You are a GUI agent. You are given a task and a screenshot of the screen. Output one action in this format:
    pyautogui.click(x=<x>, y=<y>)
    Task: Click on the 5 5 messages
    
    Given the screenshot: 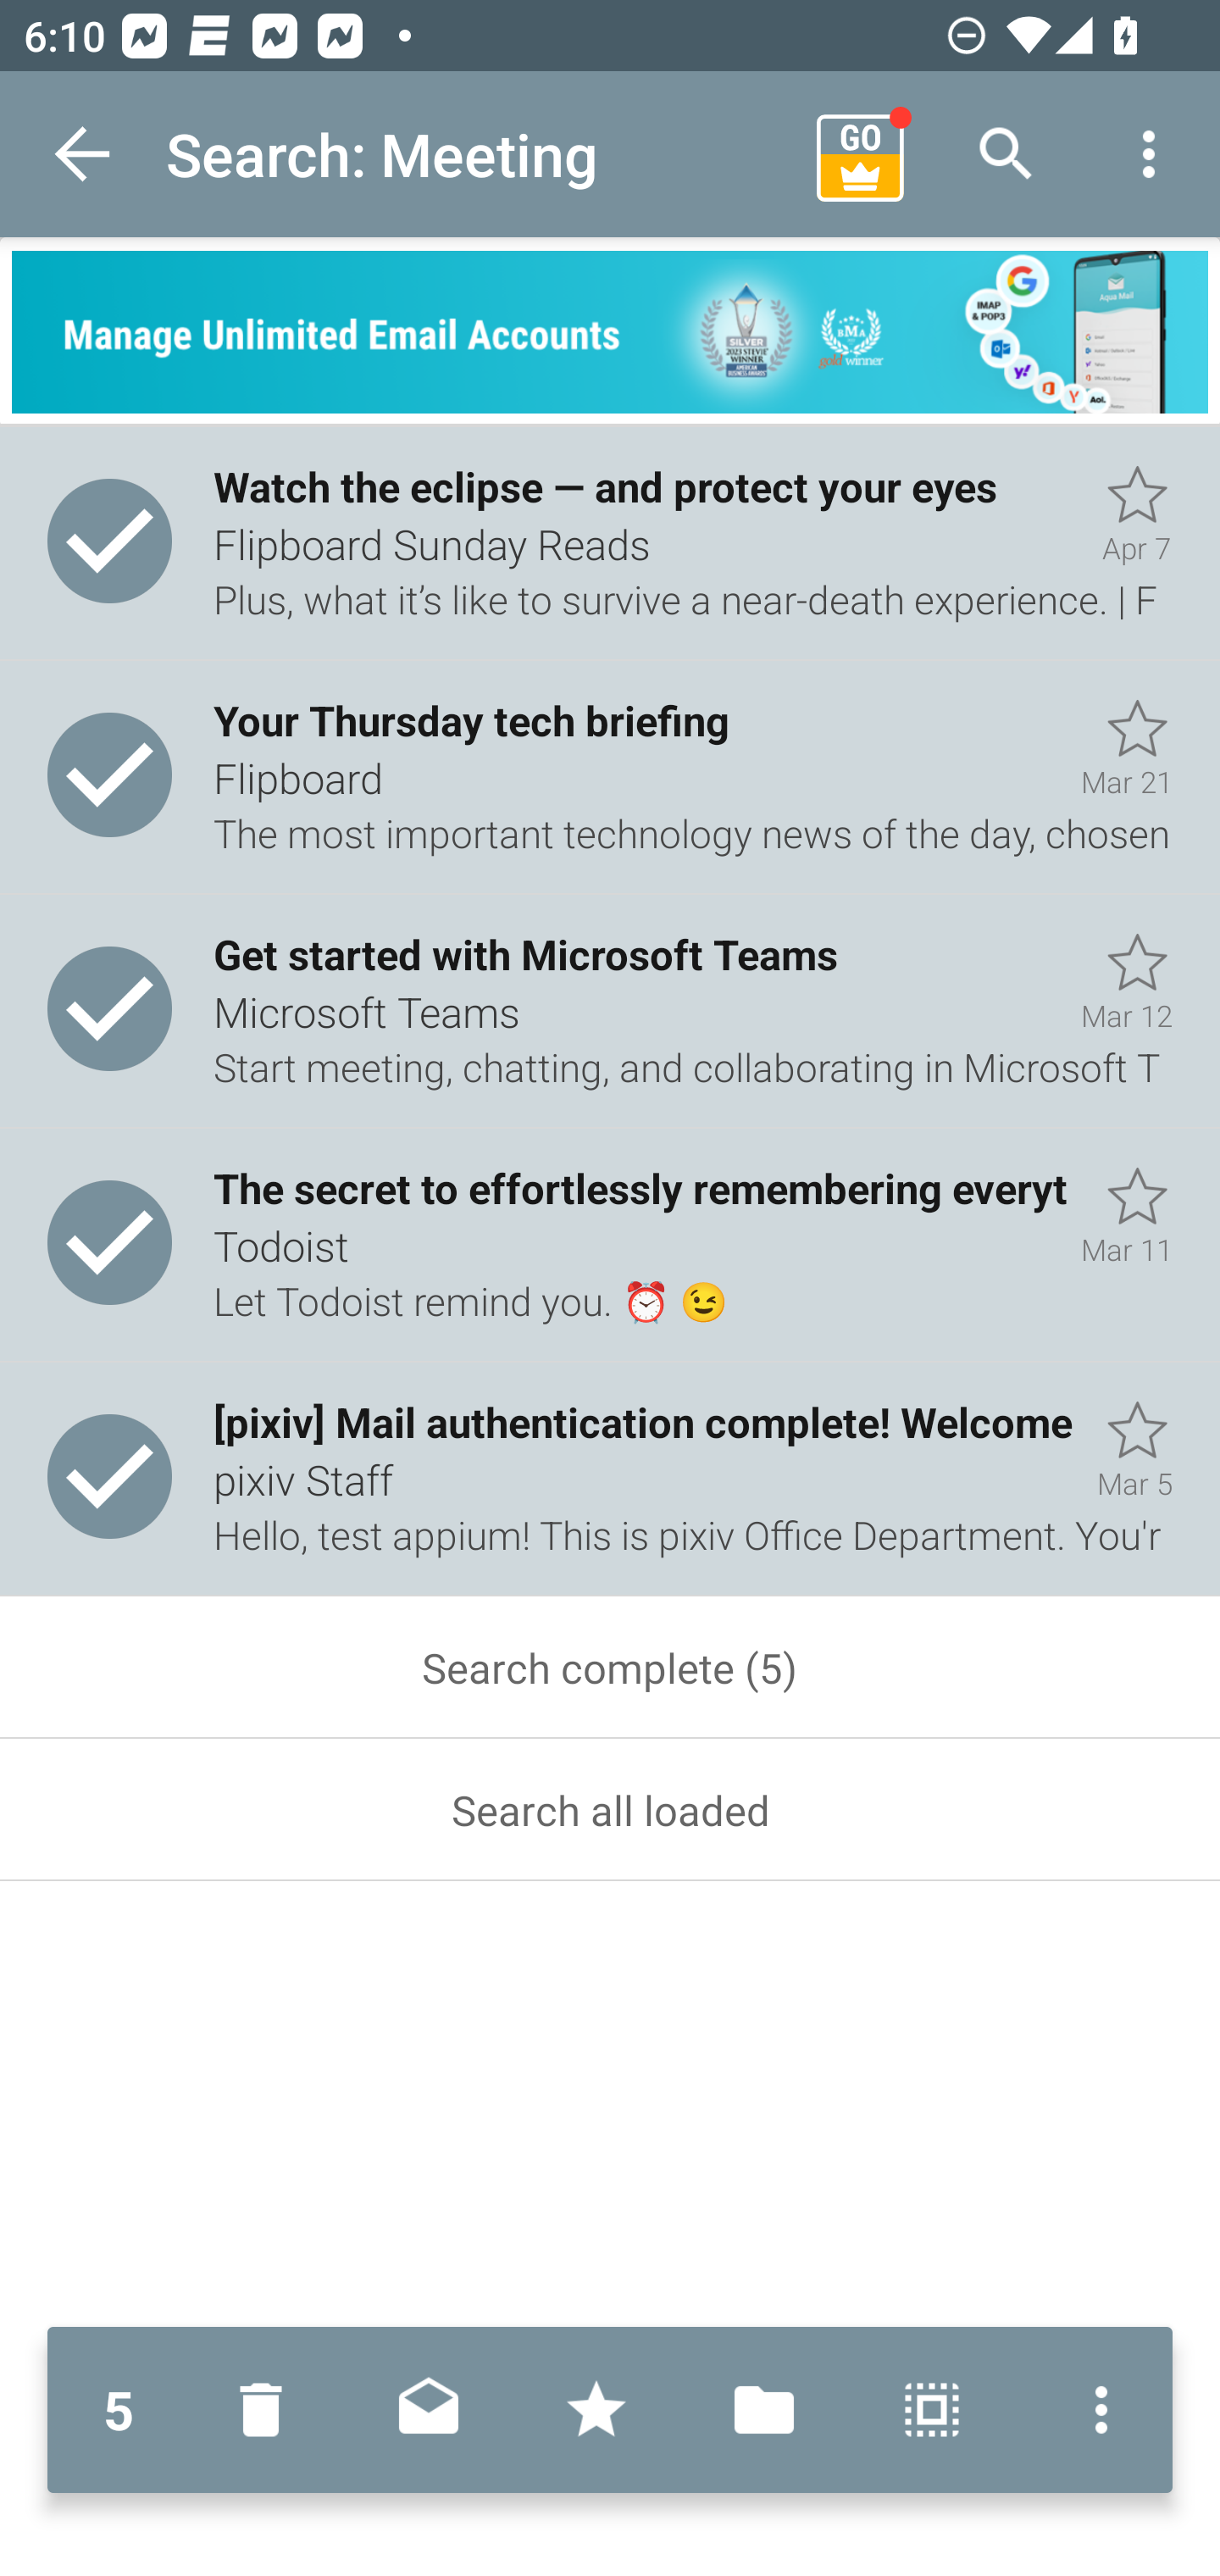 What is the action you would take?
    pyautogui.click(x=119, y=2410)
    